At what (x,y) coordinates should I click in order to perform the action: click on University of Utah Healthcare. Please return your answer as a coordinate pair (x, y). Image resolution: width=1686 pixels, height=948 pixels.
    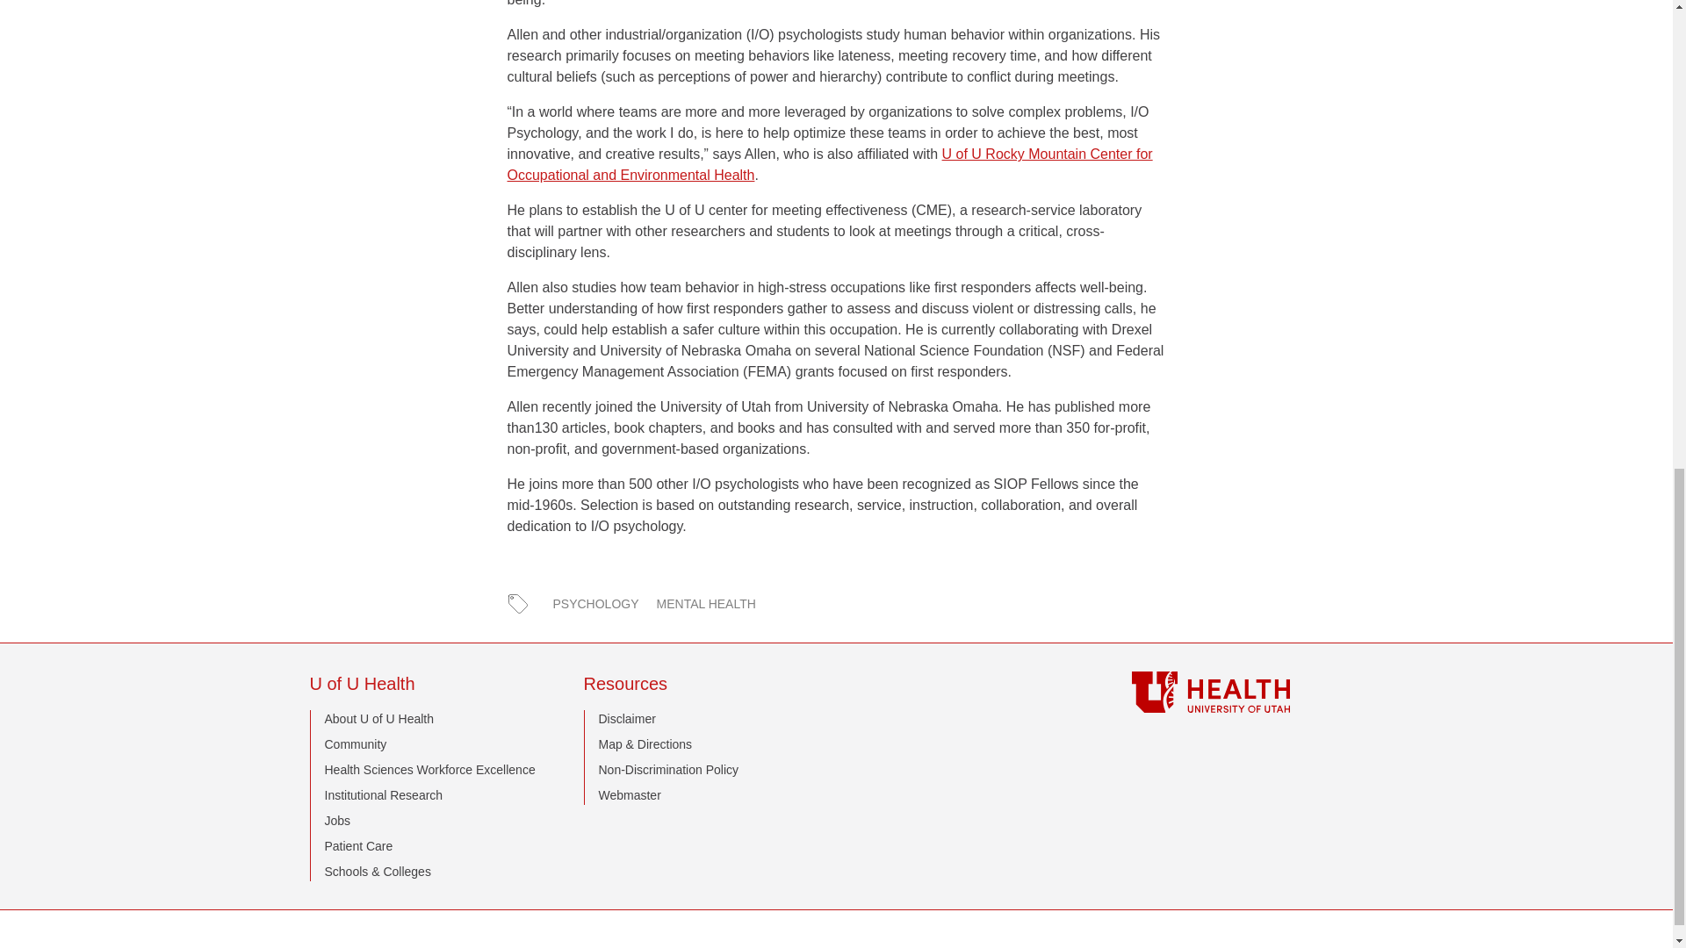
    Looking at the image, I should click on (1247, 692).